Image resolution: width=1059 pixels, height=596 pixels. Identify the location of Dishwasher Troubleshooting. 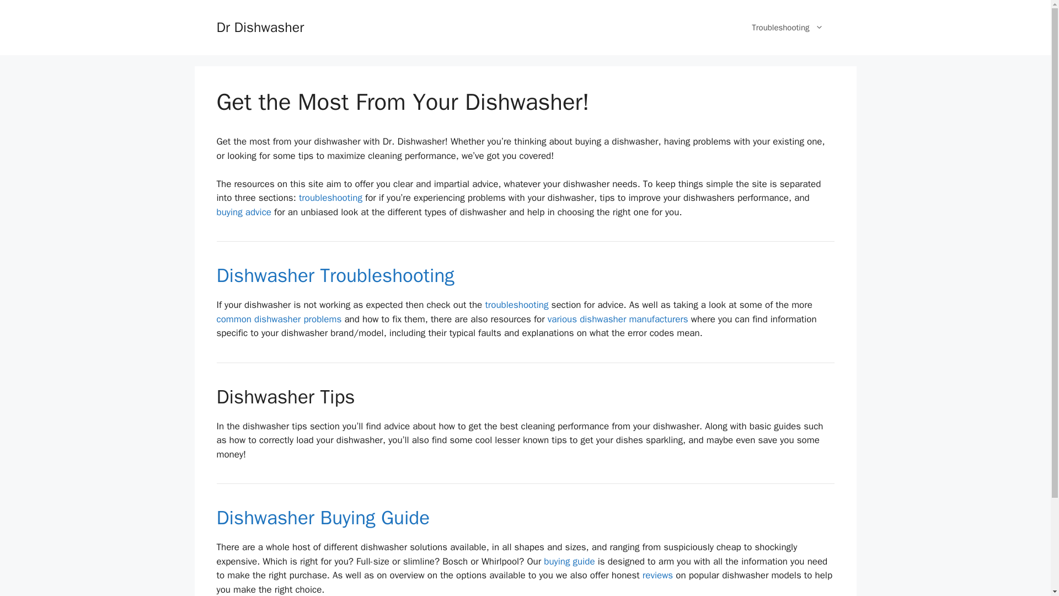
(516, 305).